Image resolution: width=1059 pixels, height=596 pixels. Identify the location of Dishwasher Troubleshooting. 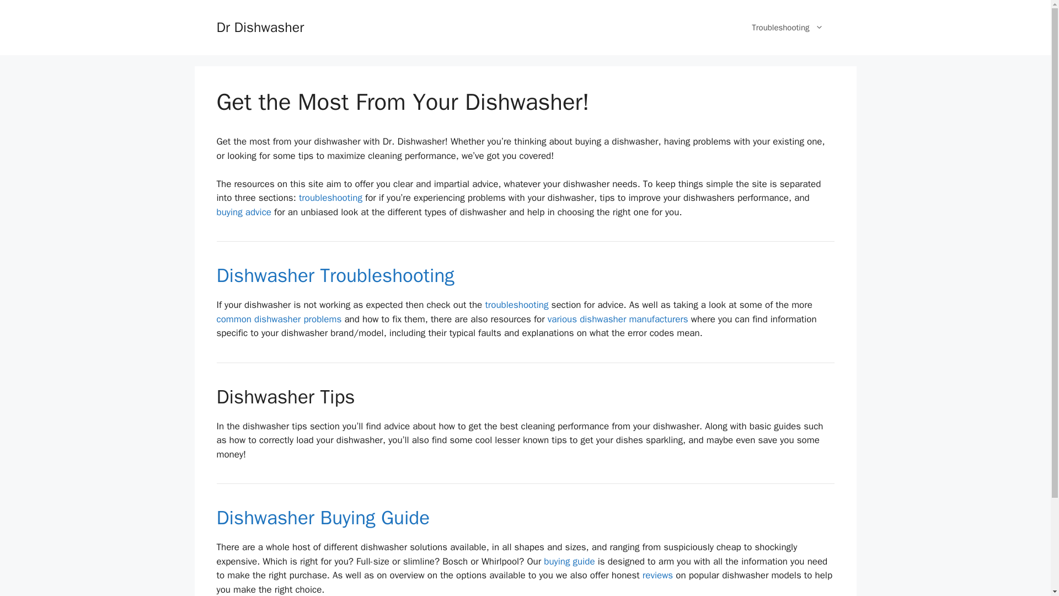
(516, 305).